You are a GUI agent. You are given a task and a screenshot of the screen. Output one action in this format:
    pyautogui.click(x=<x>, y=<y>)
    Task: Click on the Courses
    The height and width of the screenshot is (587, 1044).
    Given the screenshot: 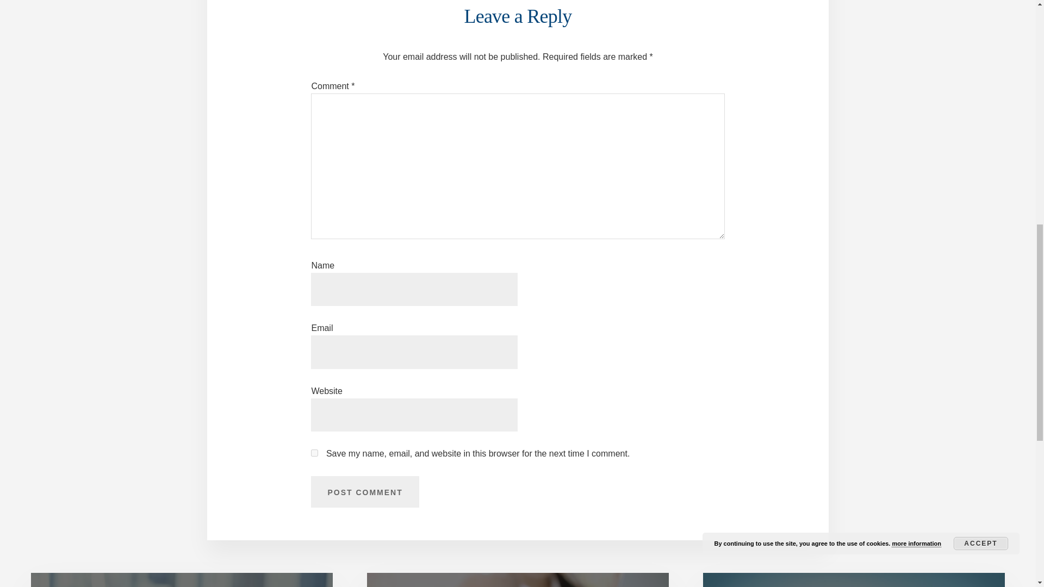 What is the action you would take?
    pyautogui.click(x=518, y=580)
    